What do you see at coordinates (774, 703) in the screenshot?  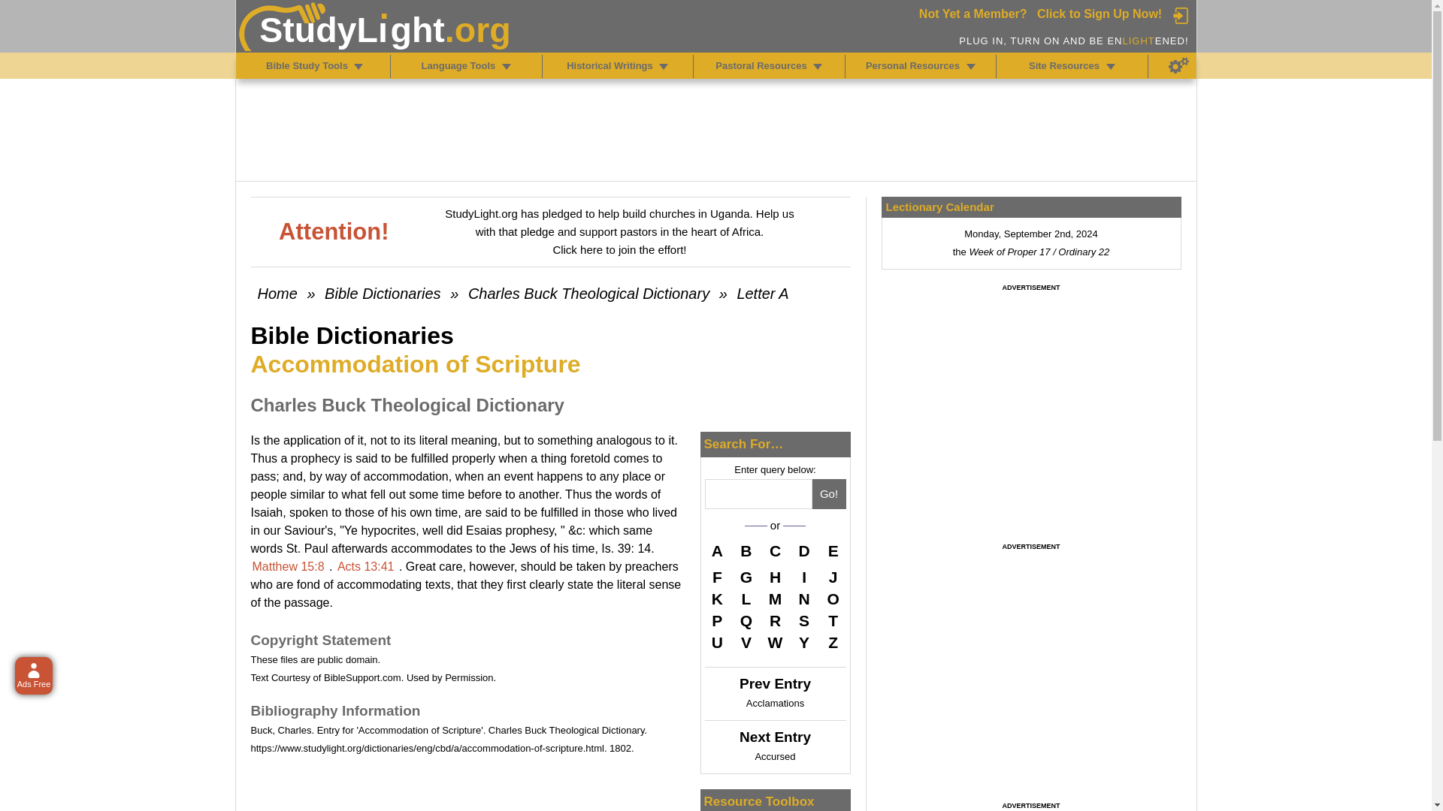 I see `Acclamations` at bounding box center [774, 703].